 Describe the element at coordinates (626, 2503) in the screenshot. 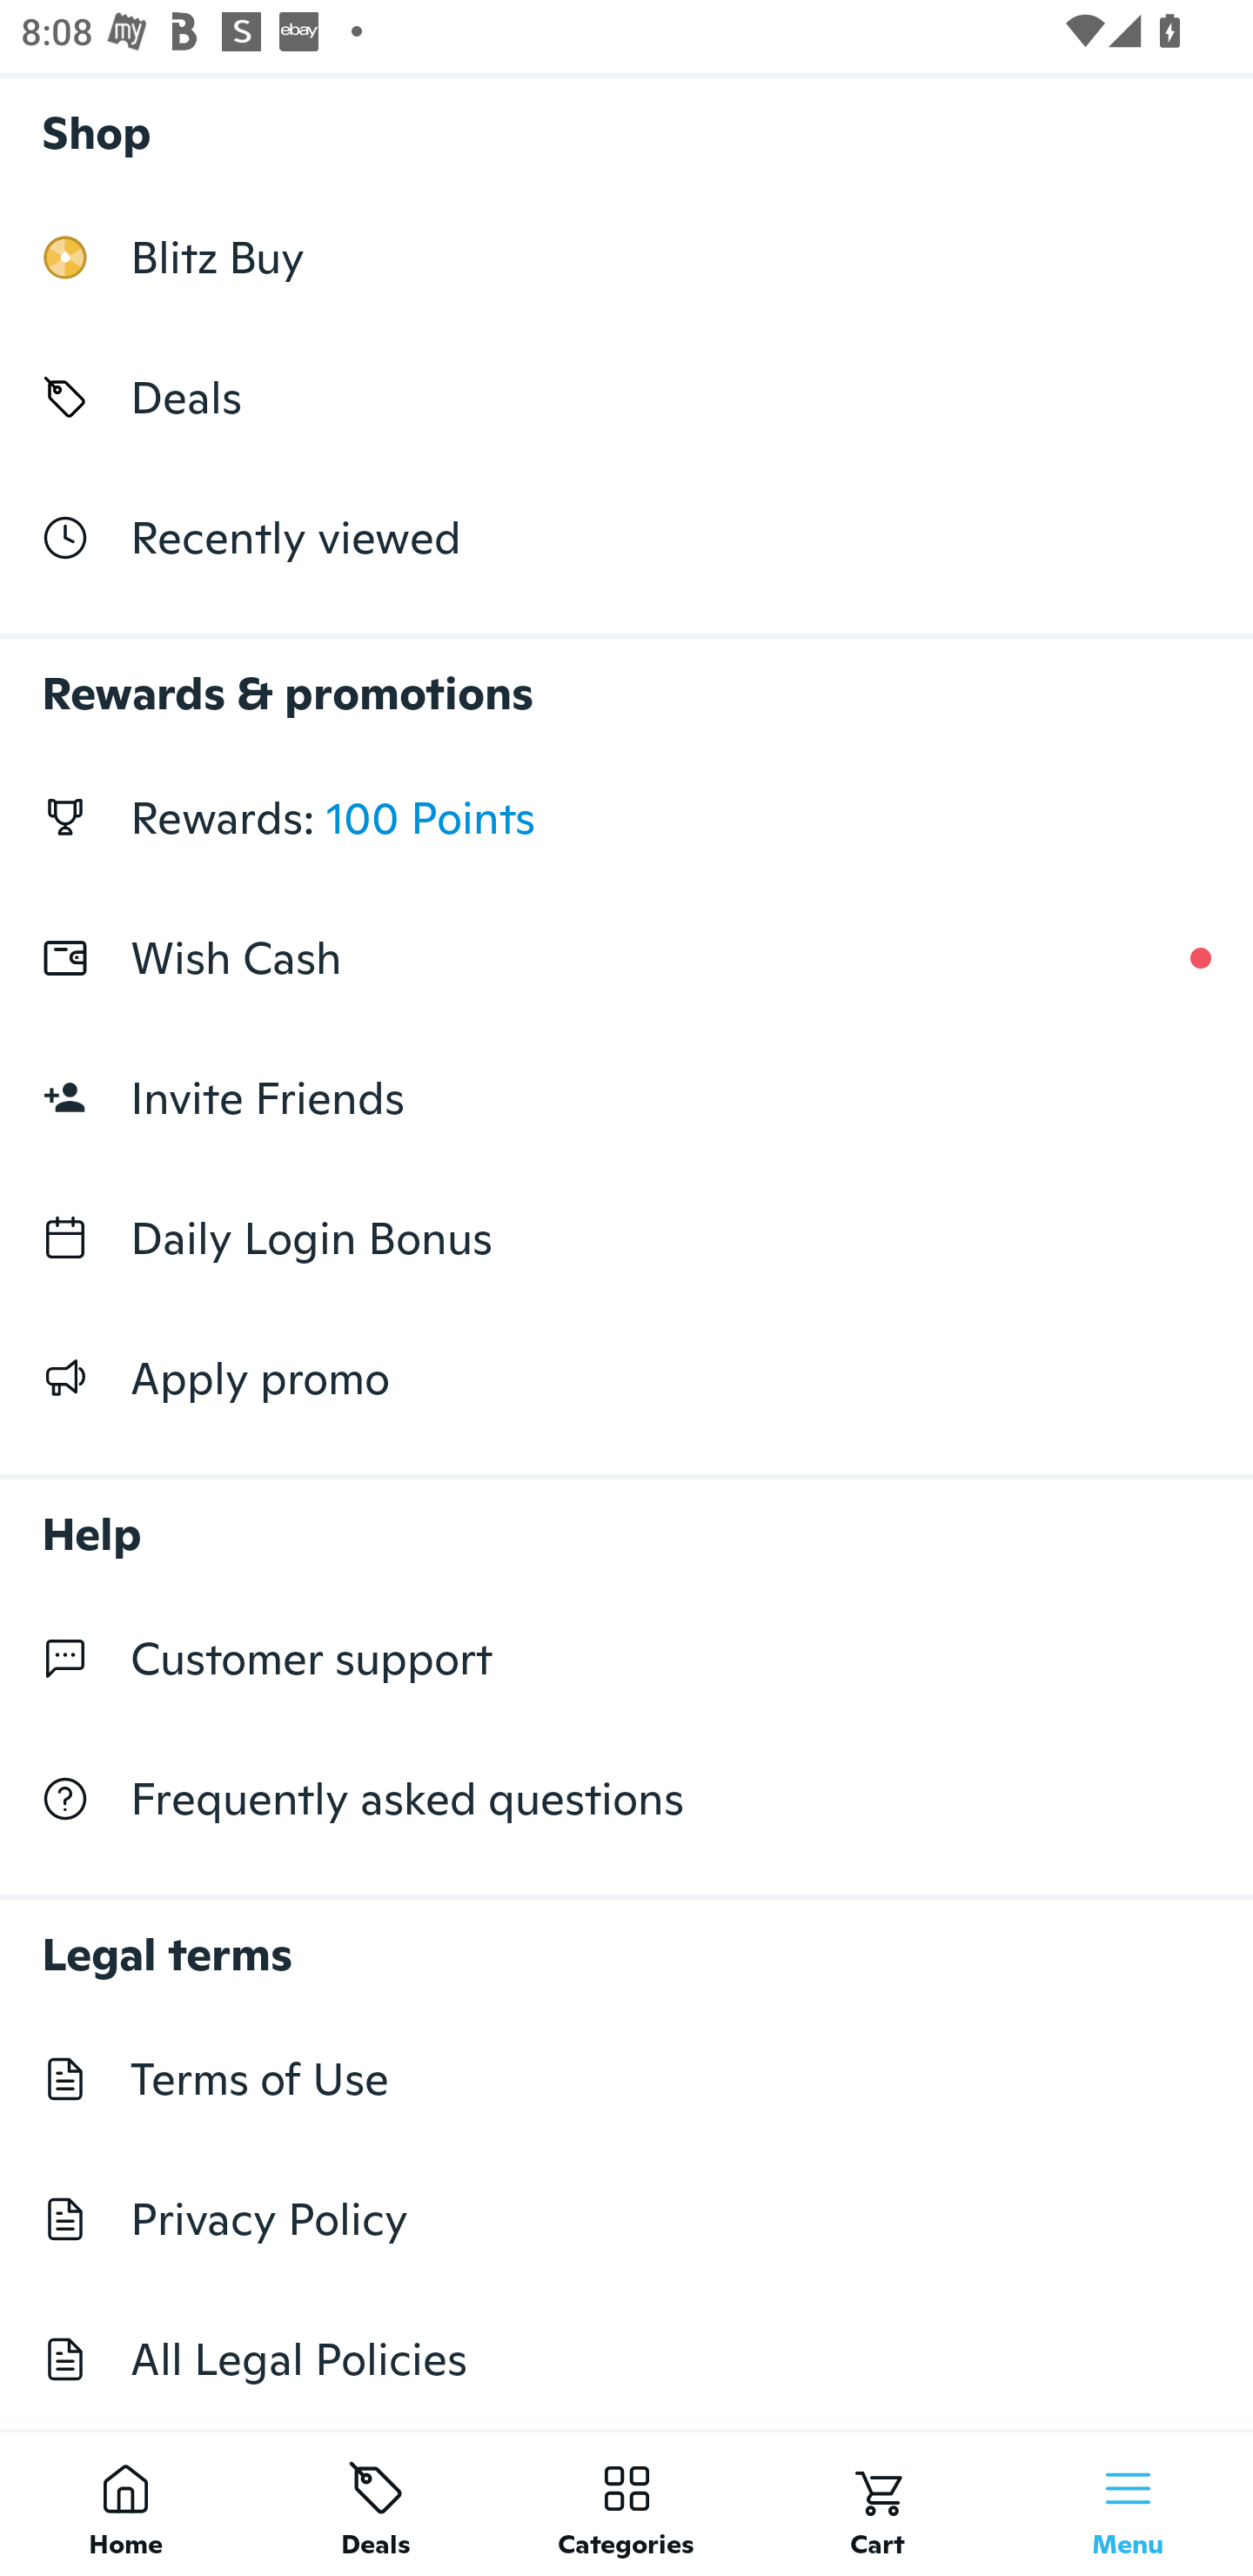

I see `Categories` at that location.